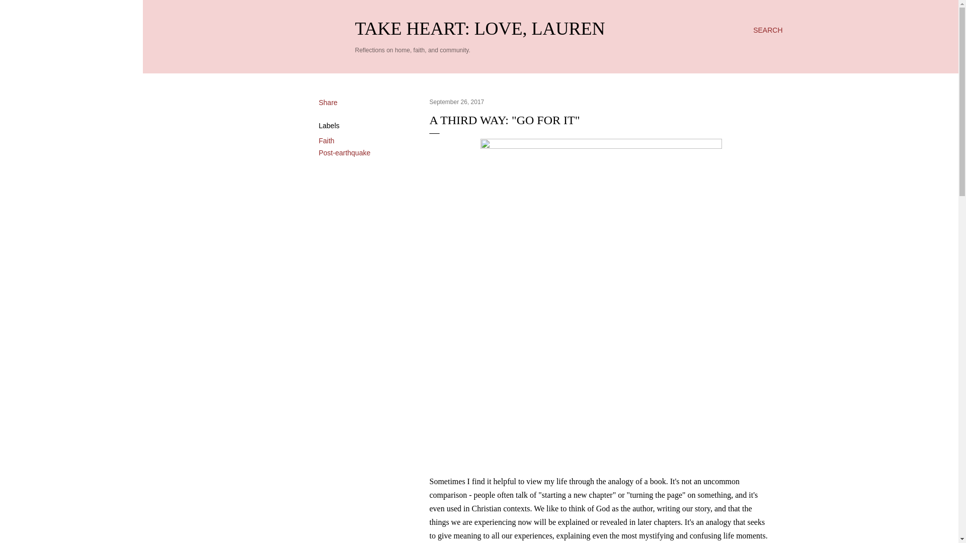 The image size is (966, 543). What do you see at coordinates (457, 102) in the screenshot?
I see `permanent link` at bounding box center [457, 102].